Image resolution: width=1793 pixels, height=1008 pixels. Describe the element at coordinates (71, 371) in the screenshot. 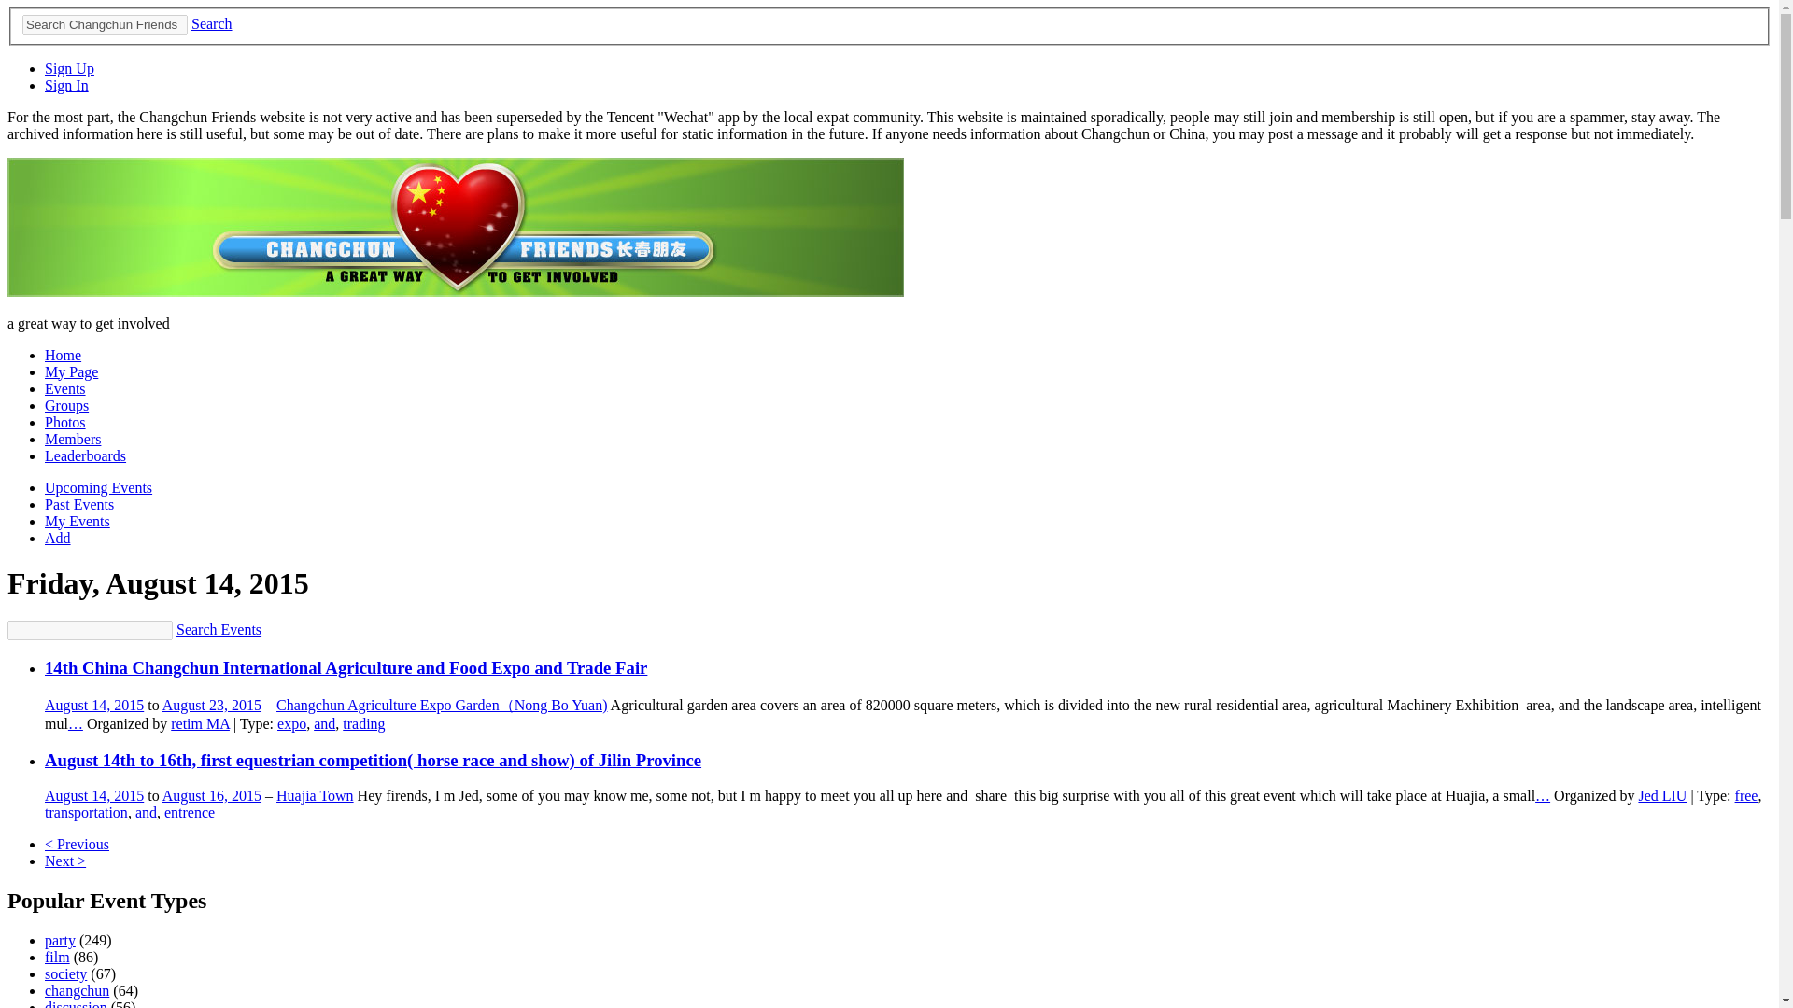

I see `My Page` at that location.